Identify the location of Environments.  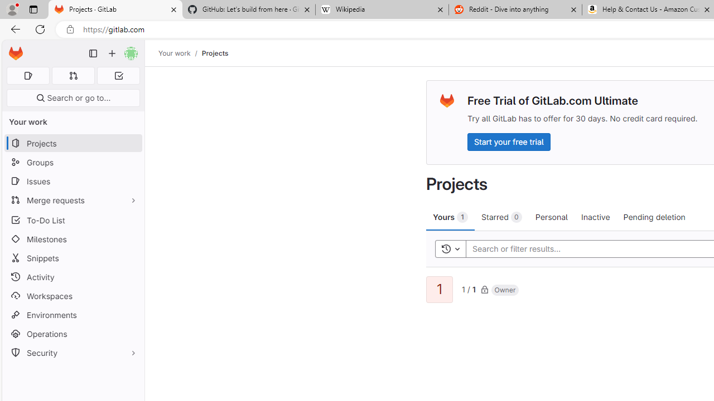
(73, 314).